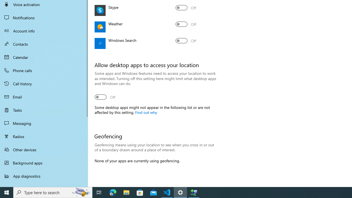 Image resolution: width=352 pixels, height=198 pixels. I want to click on Calendar, so click(44, 57).